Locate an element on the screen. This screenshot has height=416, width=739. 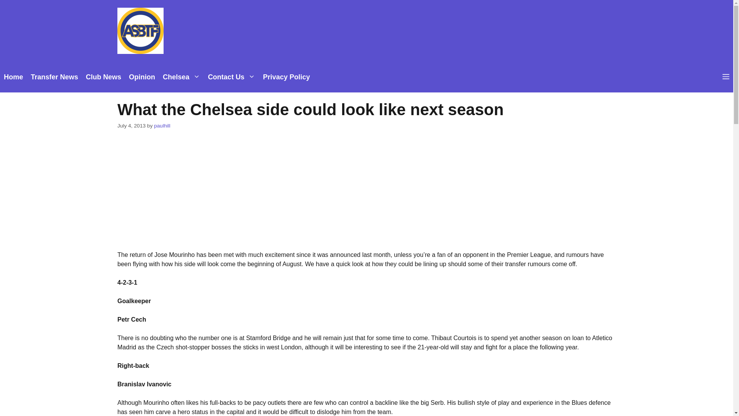
Privacy Policy is located at coordinates (286, 77).